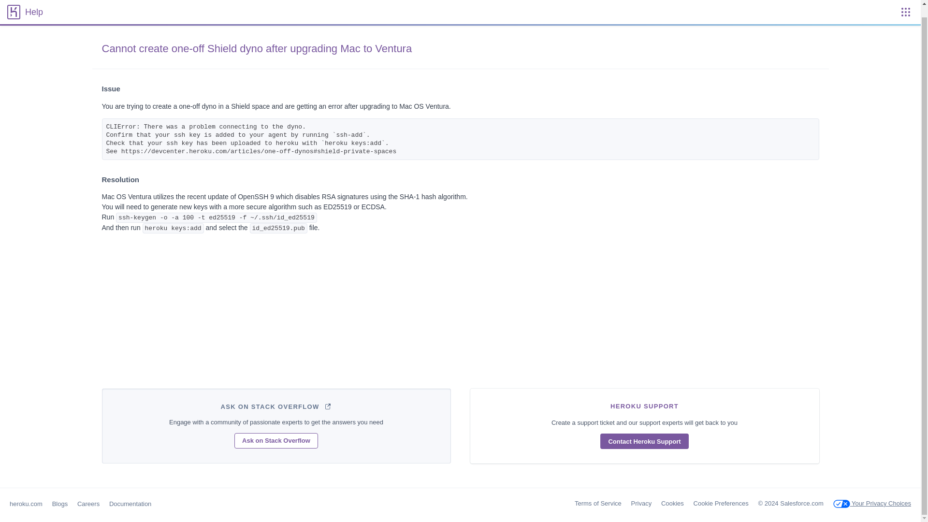 Image resolution: width=928 pixels, height=522 pixels. I want to click on Cookie Preferences, so click(721, 503).